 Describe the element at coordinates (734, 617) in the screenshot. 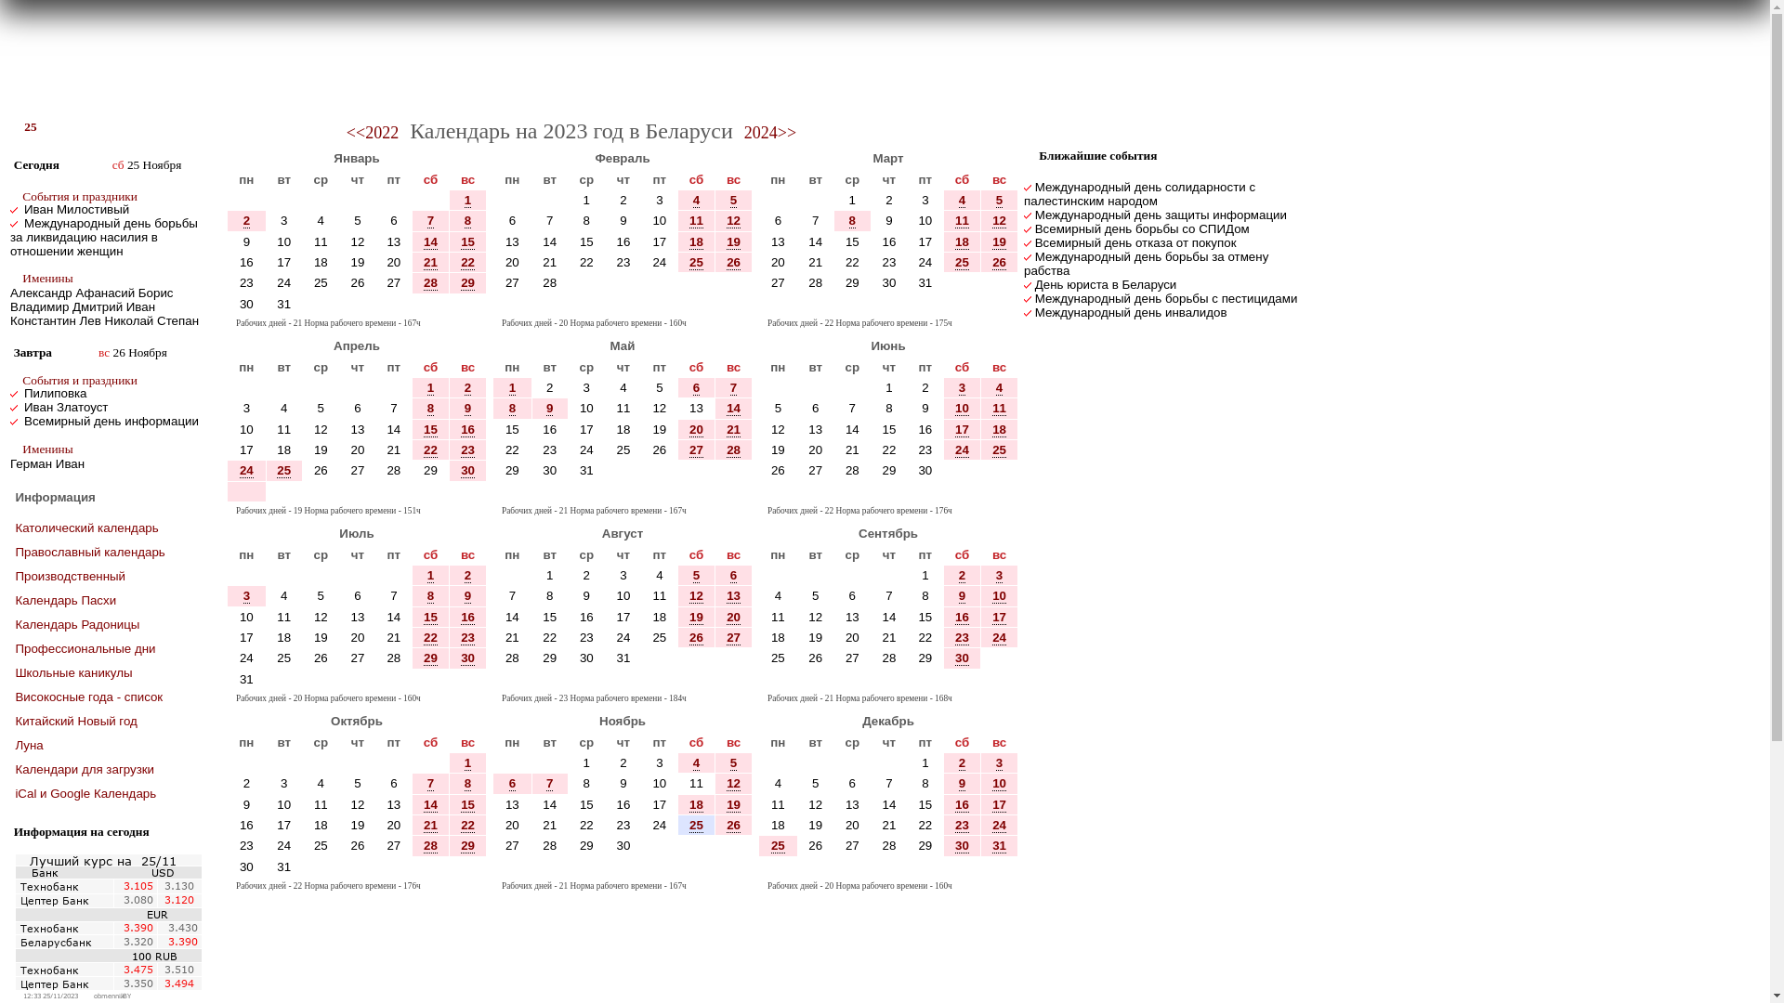

I see `20` at that location.